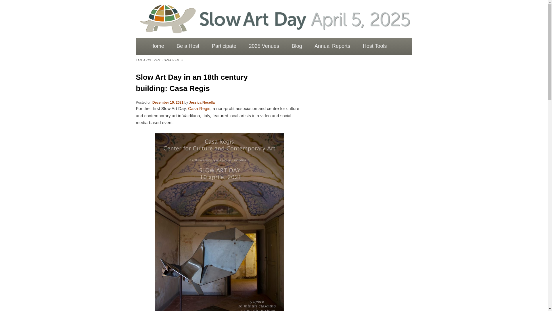 The width and height of the screenshot is (552, 311). Describe the element at coordinates (202, 102) in the screenshot. I see `View all posts by Jessica Nocella` at that location.